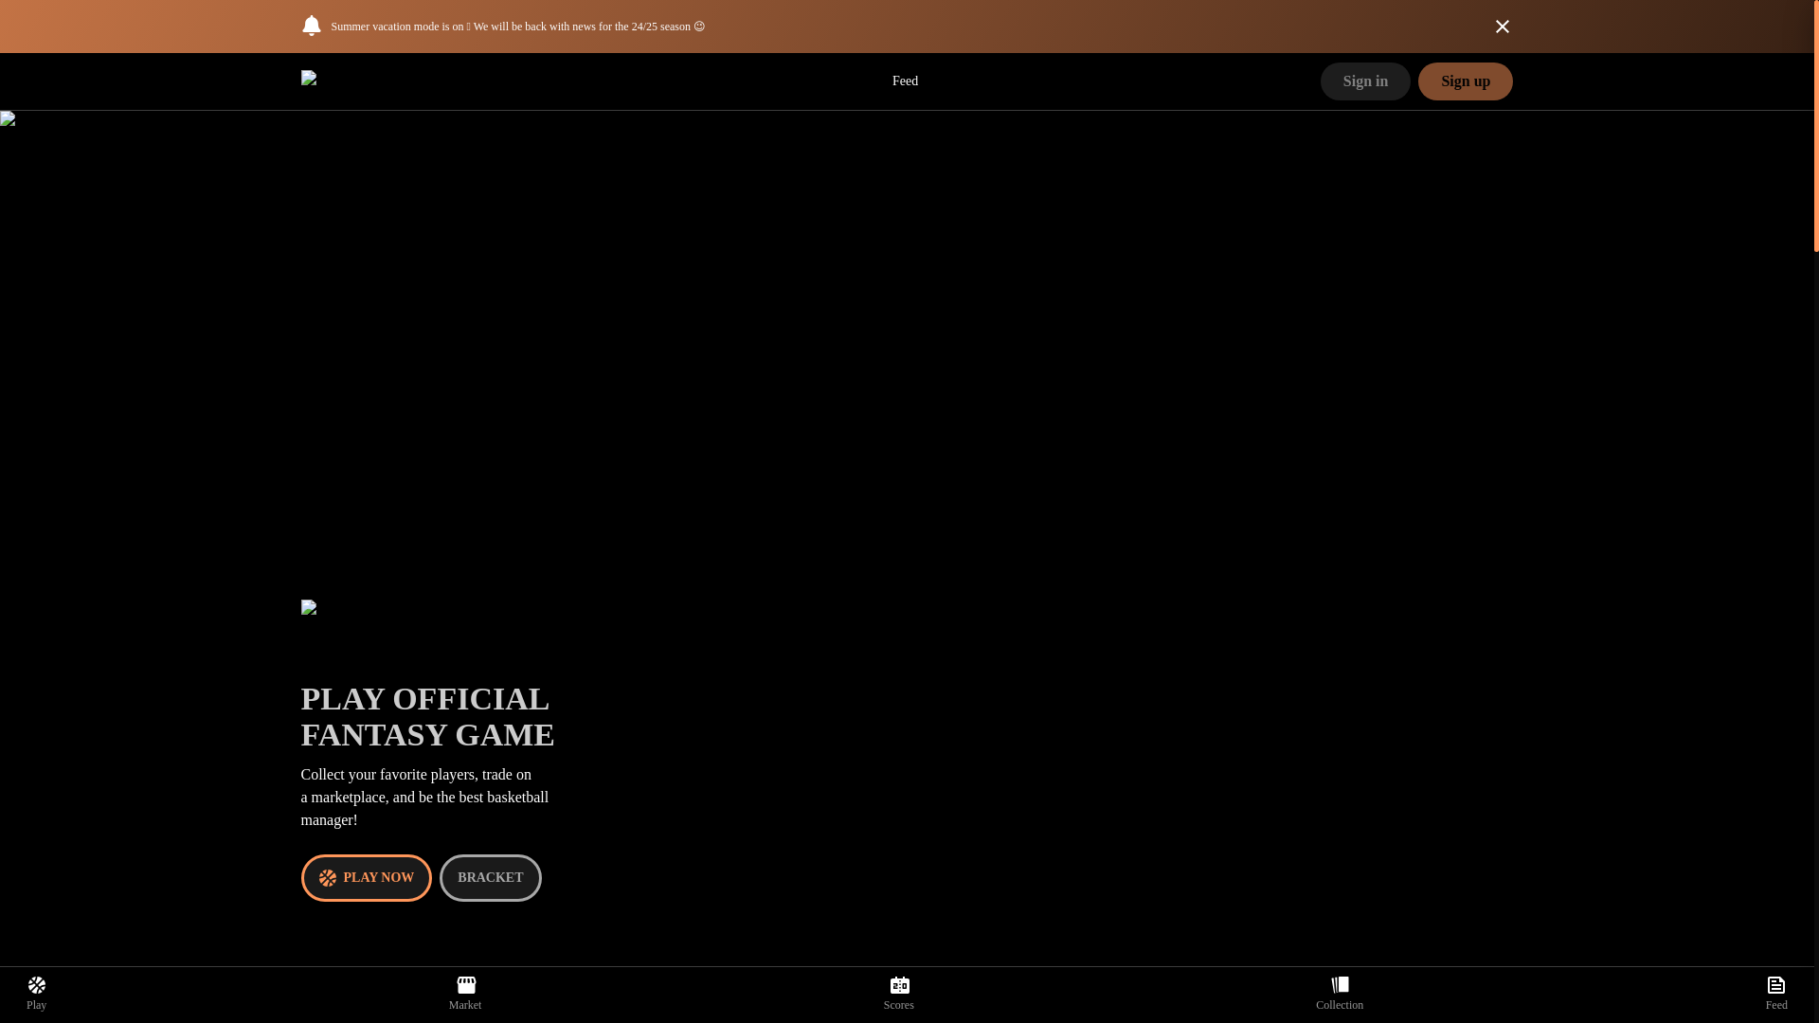 The height and width of the screenshot is (1023, 1819). Describe the element at coordinates (36, 995) in the screenshot. I see `Play` at that location.